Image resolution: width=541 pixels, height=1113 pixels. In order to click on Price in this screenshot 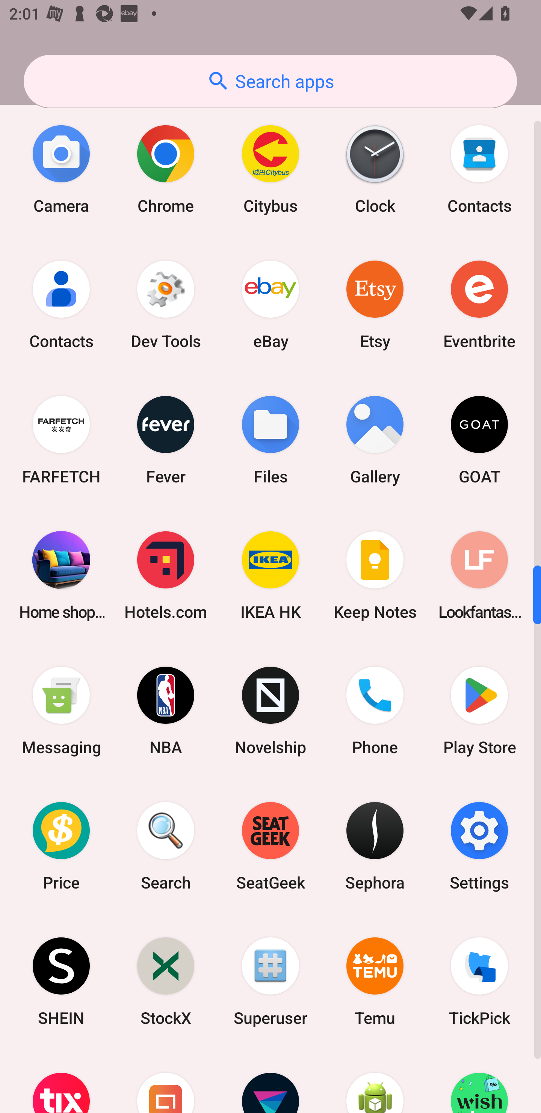, I will do `click(61, 846)`.